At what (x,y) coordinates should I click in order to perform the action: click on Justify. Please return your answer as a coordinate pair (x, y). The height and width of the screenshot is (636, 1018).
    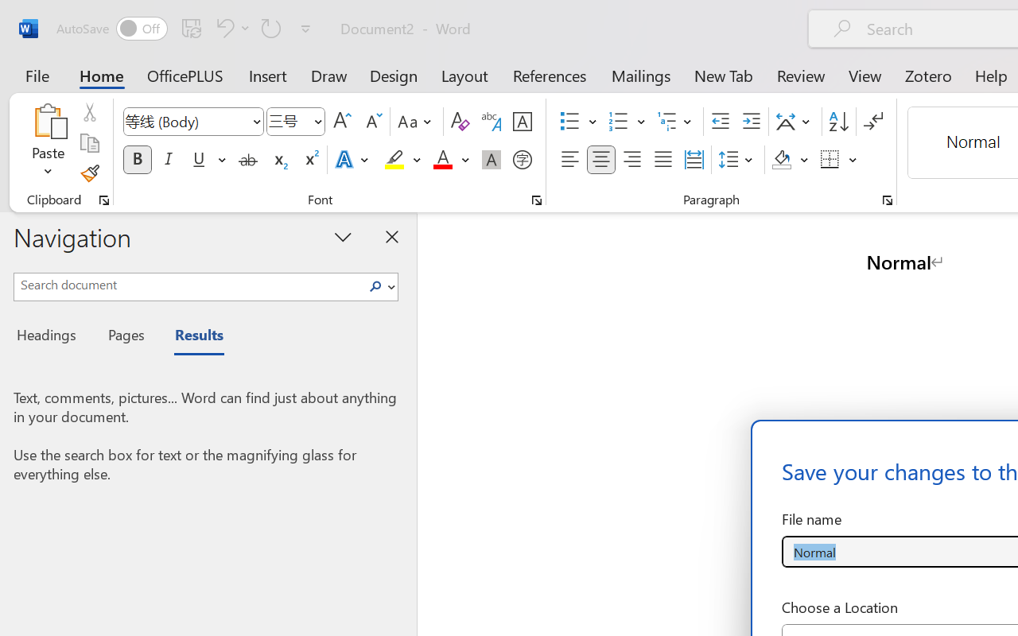
    Looking at the image, I should click on (663, 160).